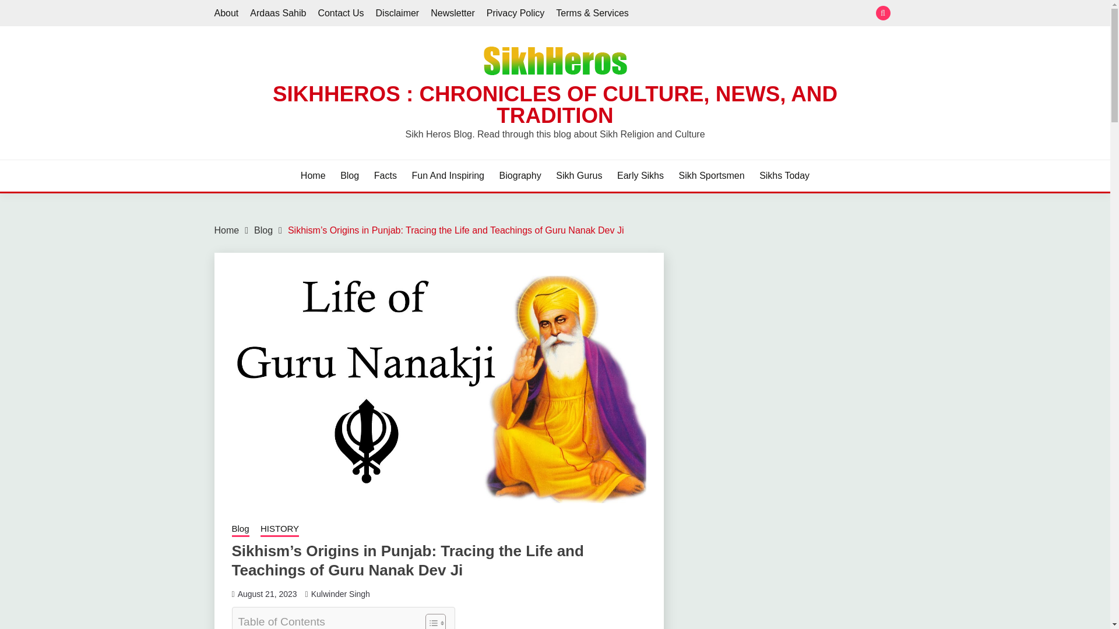 Image resolution: width=1119 pixels, height=629 pixels. I want to click on Blog, so click(350, 176).